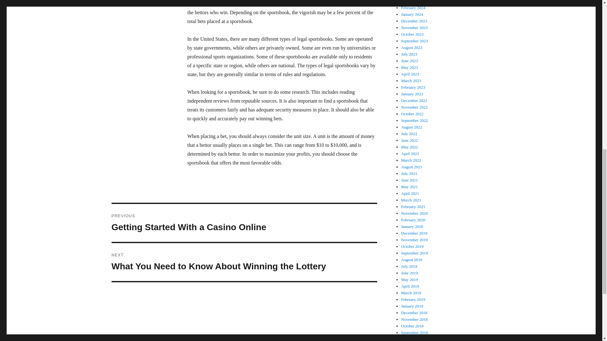 This screenshot has height=341, width=607. I want to click on April 2023, so click(410, 74).